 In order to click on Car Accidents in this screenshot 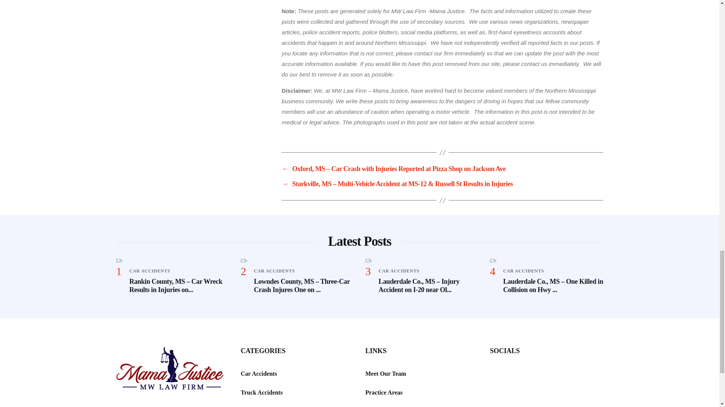, I will do `click(259, 374)`.